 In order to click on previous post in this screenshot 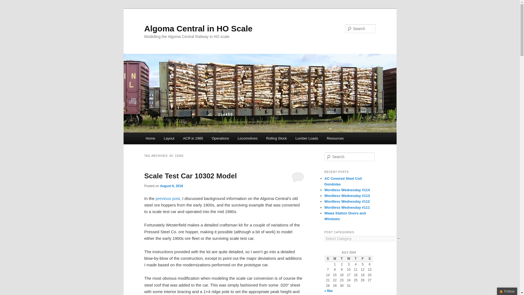, I will do `click(168, 198)`.